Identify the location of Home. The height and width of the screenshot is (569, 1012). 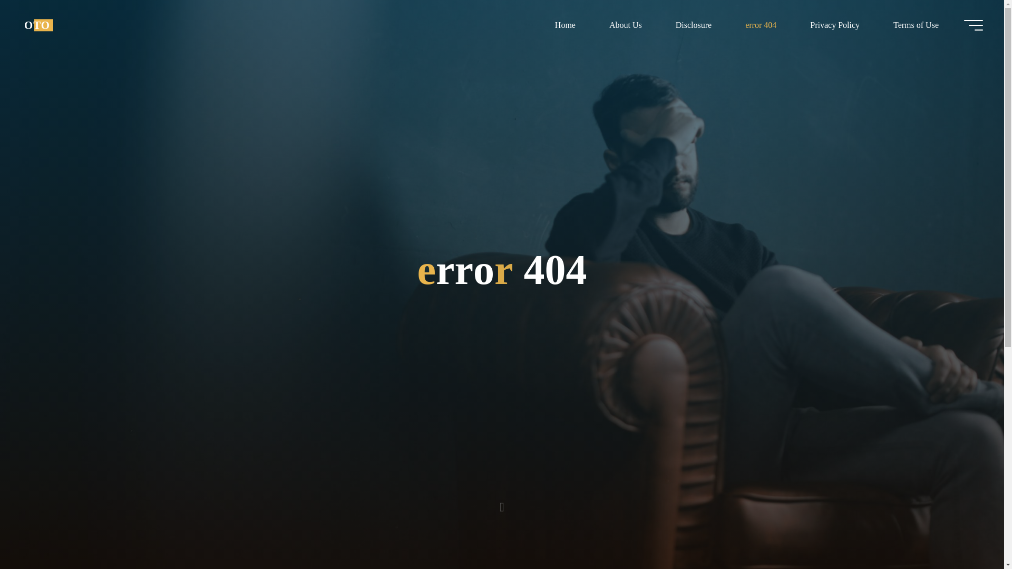
(565, 25).